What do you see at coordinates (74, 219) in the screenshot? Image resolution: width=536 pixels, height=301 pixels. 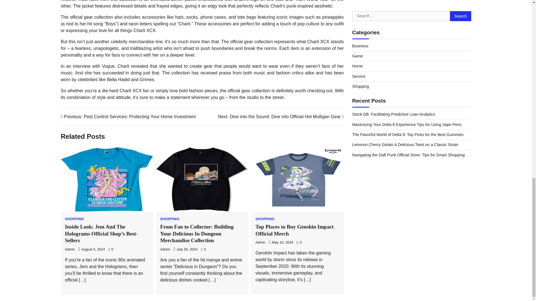 I see `SHOPPING` at bounding box center [74, 219].